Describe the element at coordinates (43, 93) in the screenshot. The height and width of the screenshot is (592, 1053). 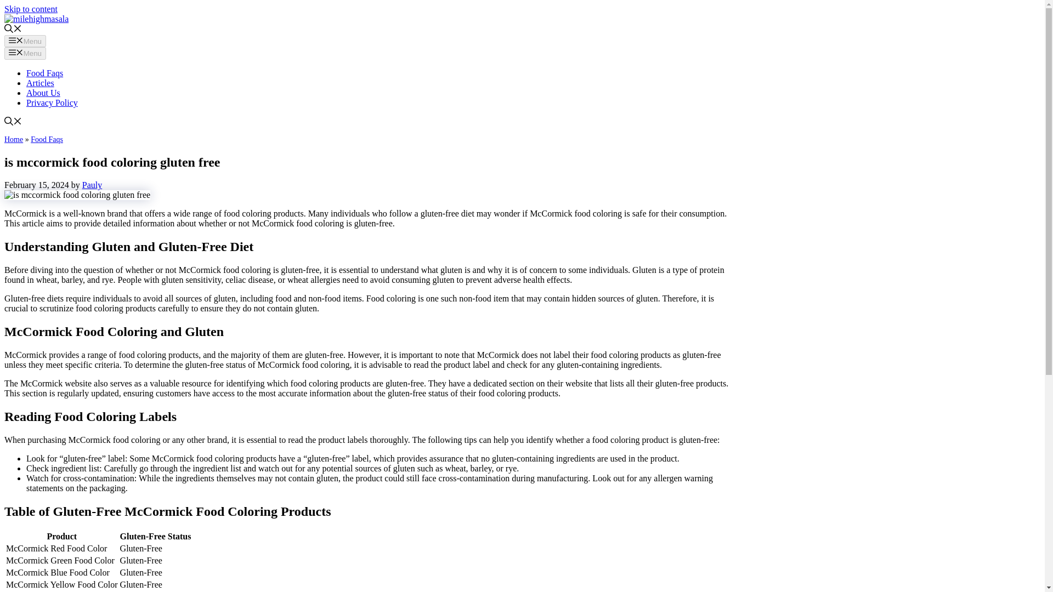
I see `About Us` at that location.